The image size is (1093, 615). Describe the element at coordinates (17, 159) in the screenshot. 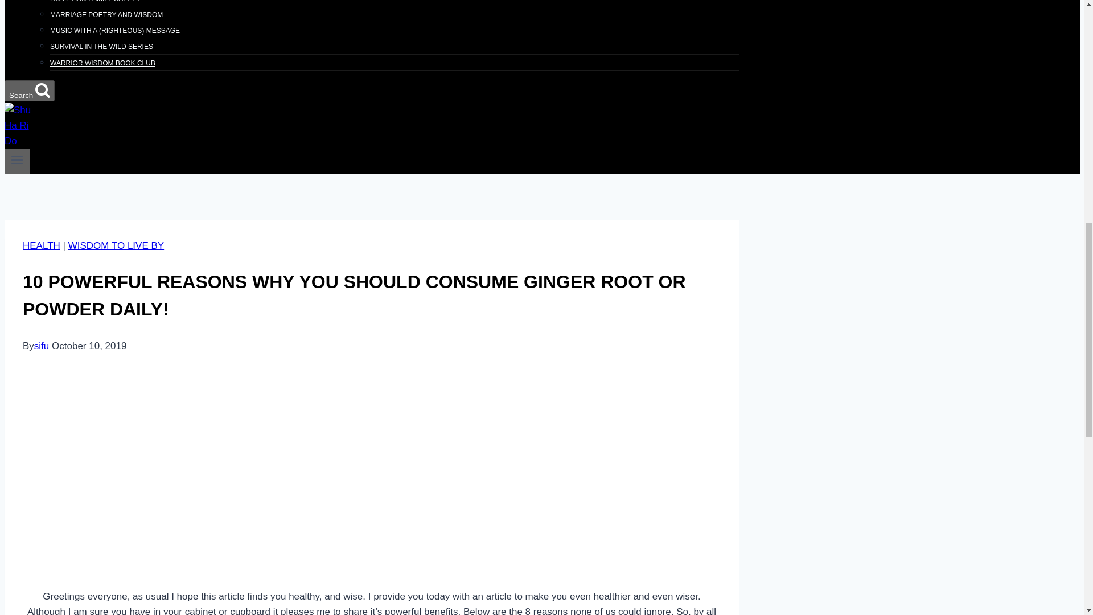

I see `Toggle Menu` at that location.